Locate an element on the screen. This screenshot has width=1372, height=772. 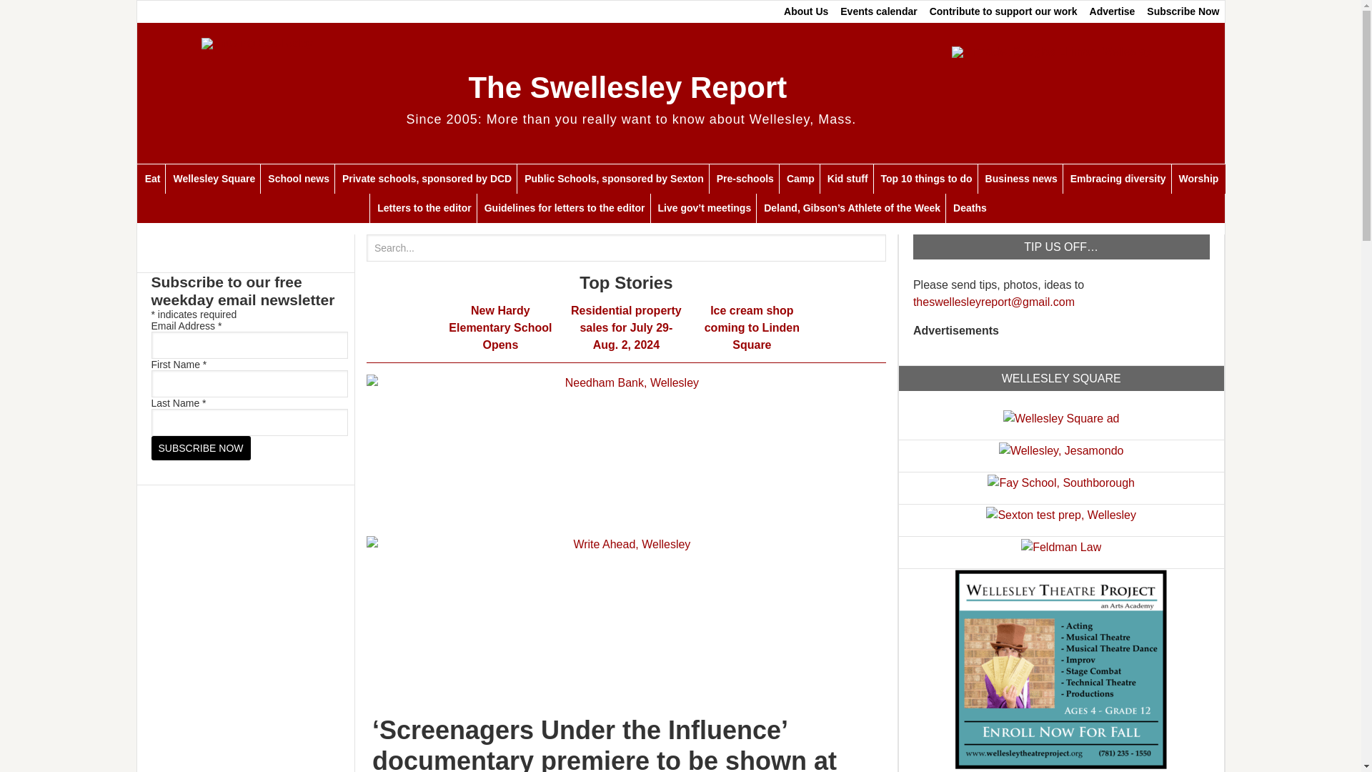
Contribute to support our work is located at coordinates (1003, 11).